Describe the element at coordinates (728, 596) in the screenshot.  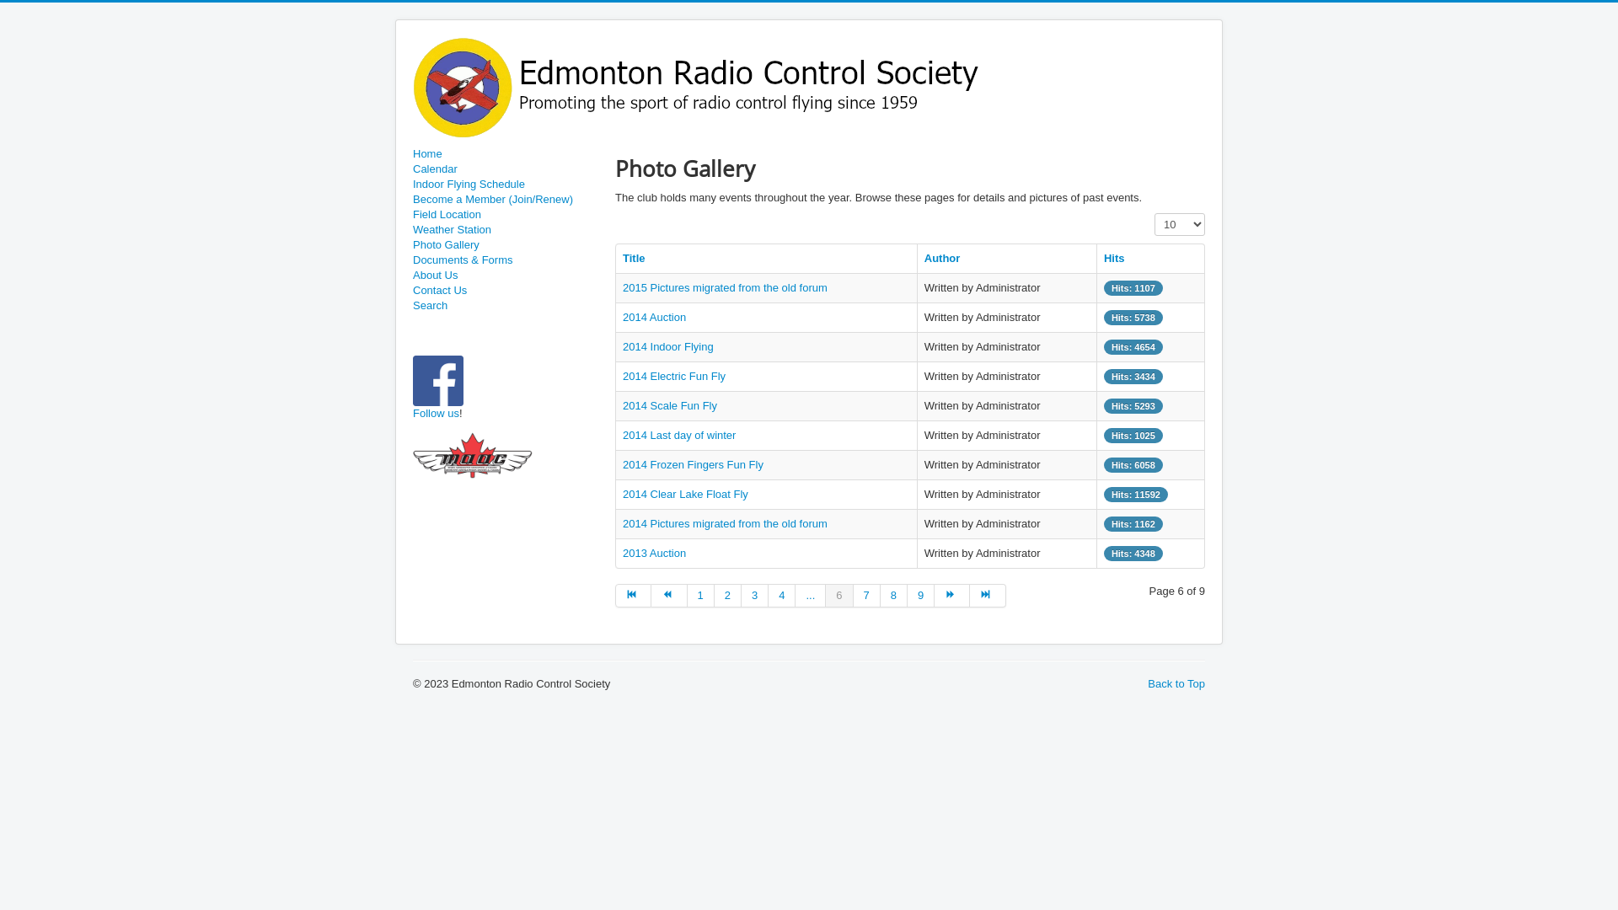
I see `2` at that location.